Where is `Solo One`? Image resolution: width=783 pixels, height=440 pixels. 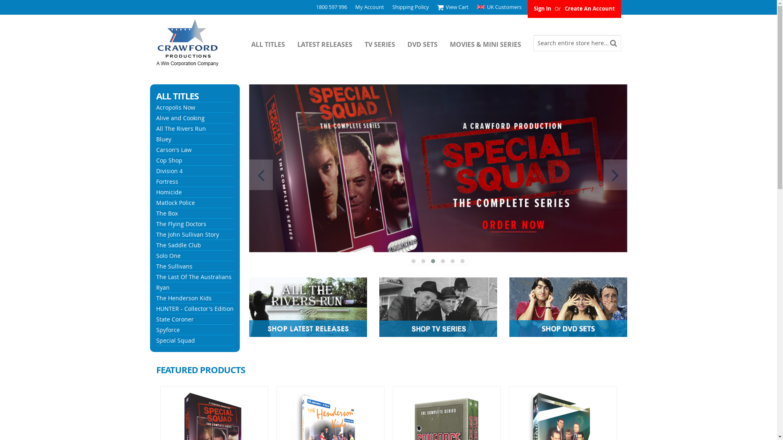 Solo One is located at coordinates (168, 256).